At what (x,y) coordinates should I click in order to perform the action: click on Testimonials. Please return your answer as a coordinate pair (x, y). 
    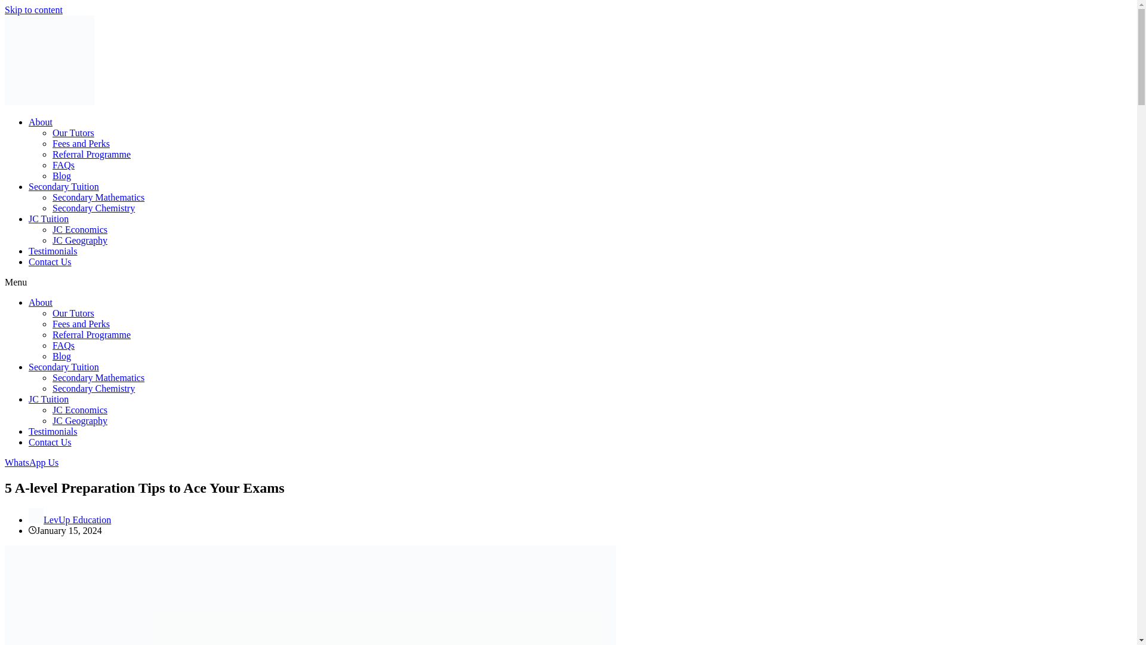
    Looking at the image, I should click on (53, 251).